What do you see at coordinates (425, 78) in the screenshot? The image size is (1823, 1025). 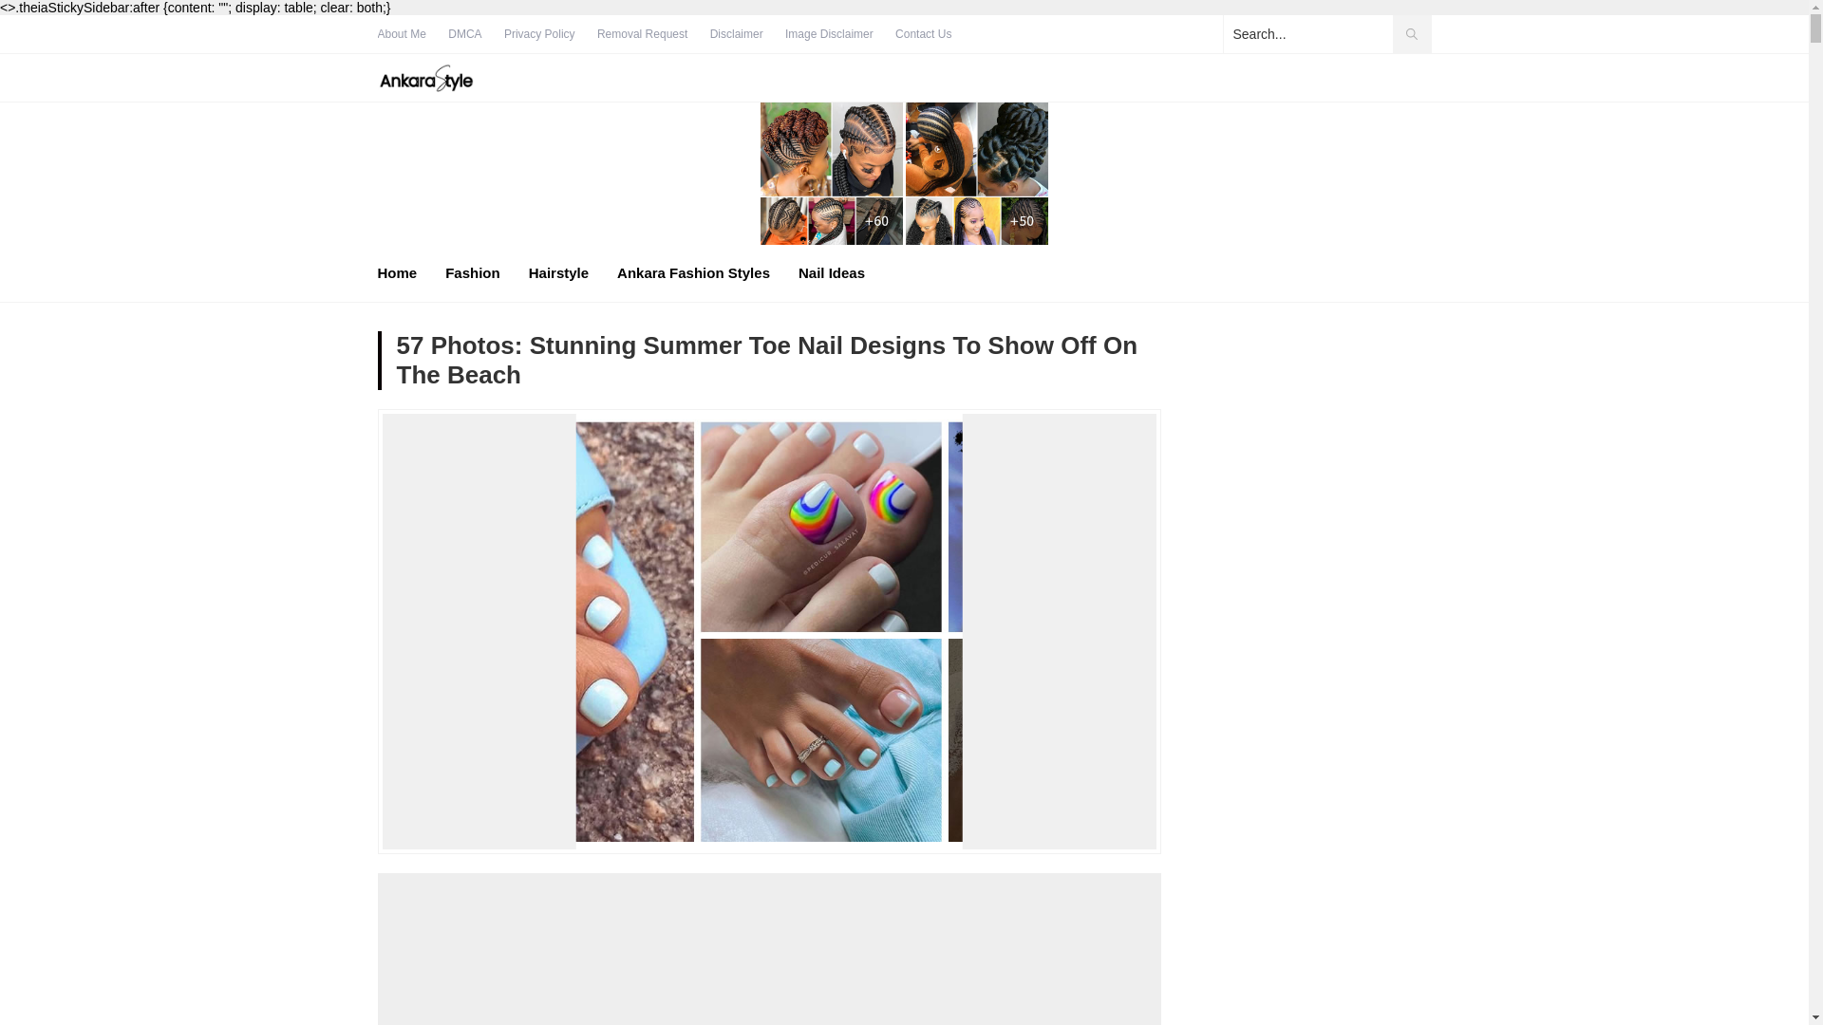 I see `Fashion ideas` at bounding box center [425, 78].